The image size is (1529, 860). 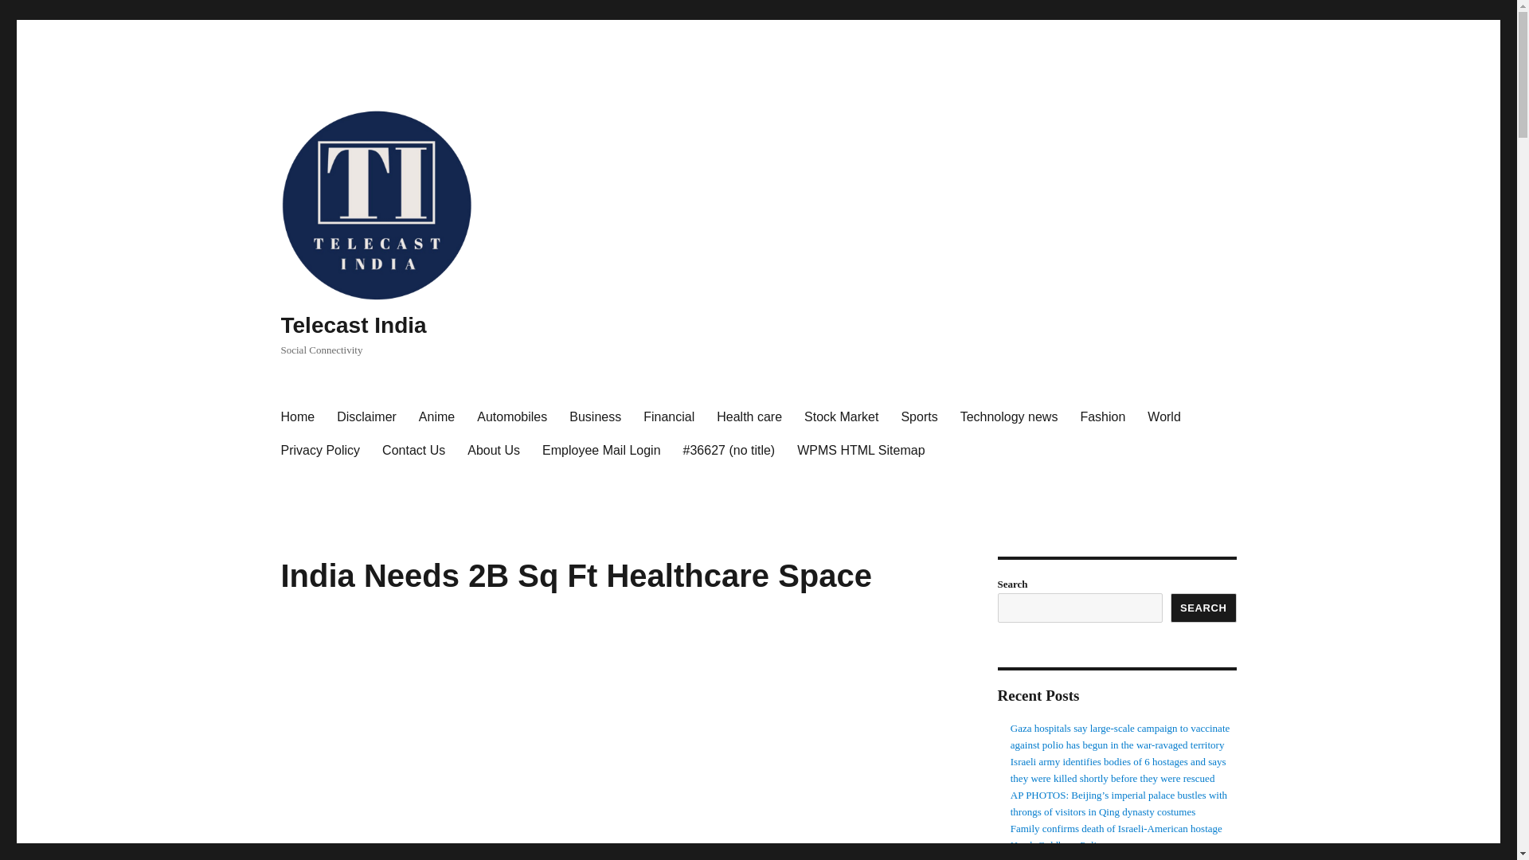 I want to click on Disclaimer, so click(x=366, y=417).